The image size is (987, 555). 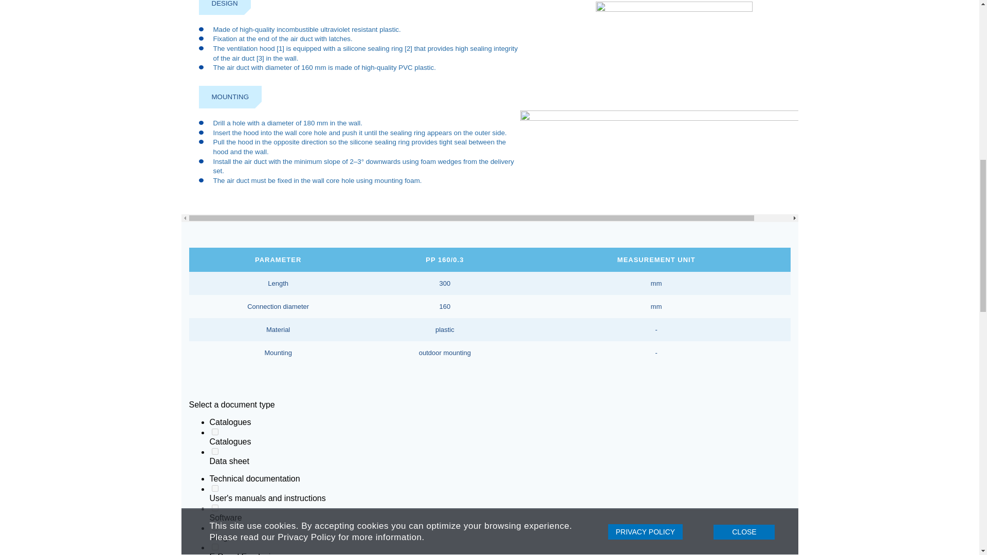 What do you see at coordinates (215, 451) in the screenshot?
I see `47` at bounding box center [215, 451].